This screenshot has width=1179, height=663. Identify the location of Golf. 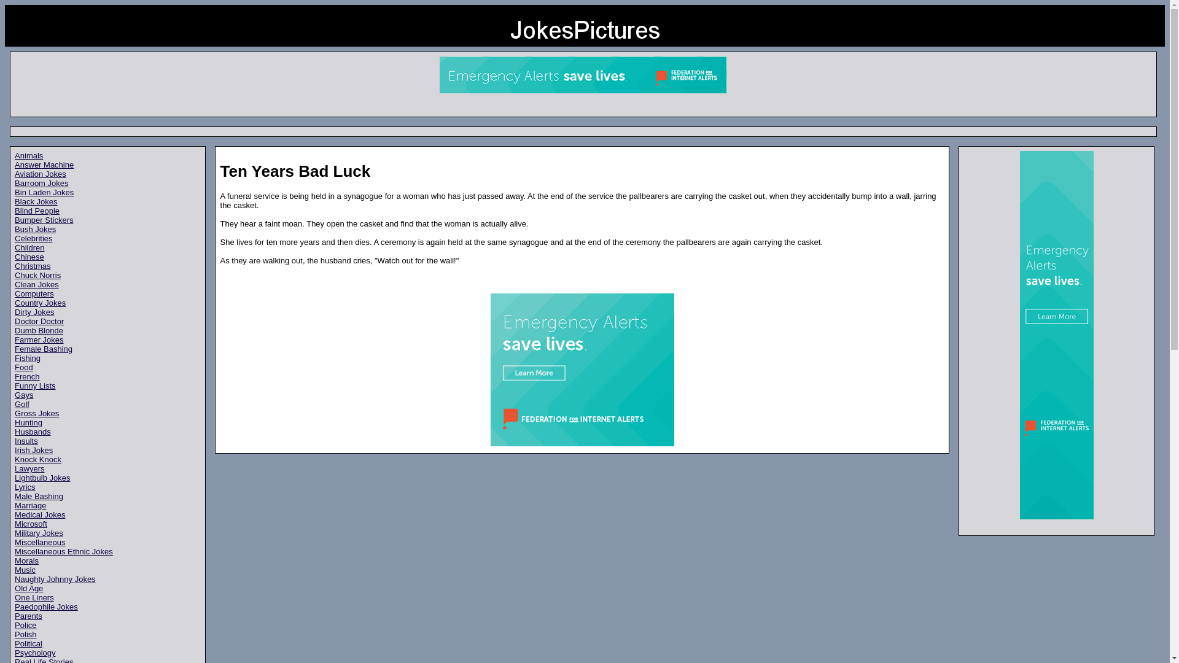
(22, 404).